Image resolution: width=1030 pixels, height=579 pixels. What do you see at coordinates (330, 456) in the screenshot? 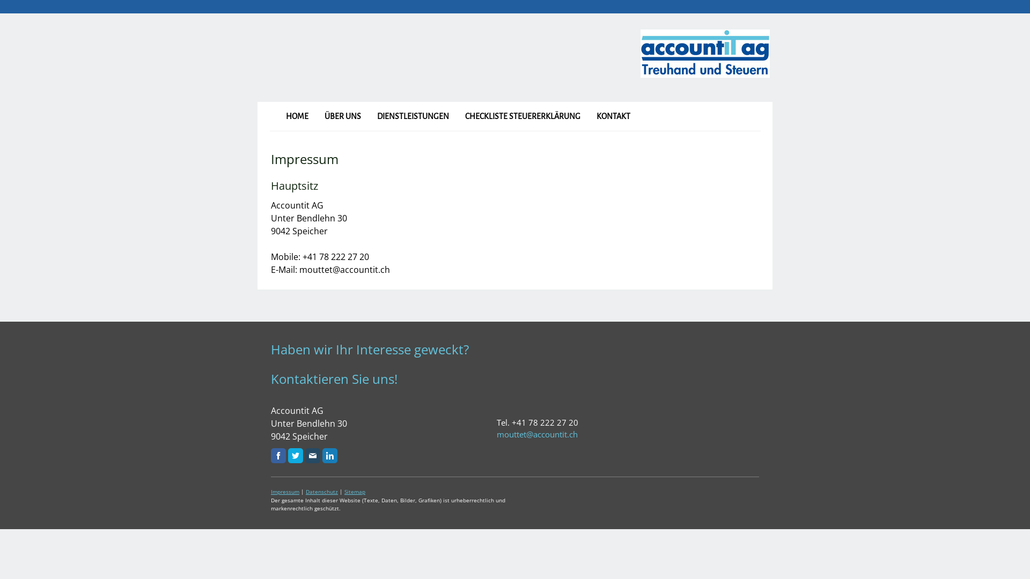
I see `LinkedIn` at bounding box center [330, 456].